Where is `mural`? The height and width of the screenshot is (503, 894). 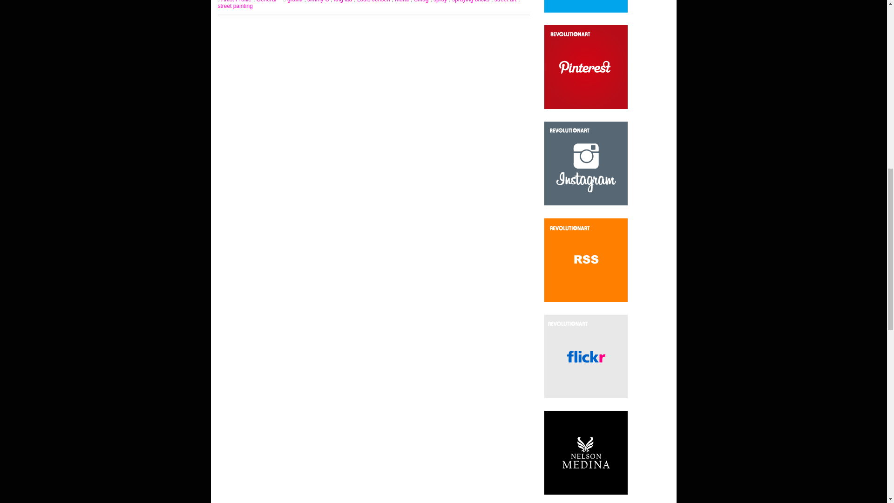 mural is located at coordinates (402, 1).